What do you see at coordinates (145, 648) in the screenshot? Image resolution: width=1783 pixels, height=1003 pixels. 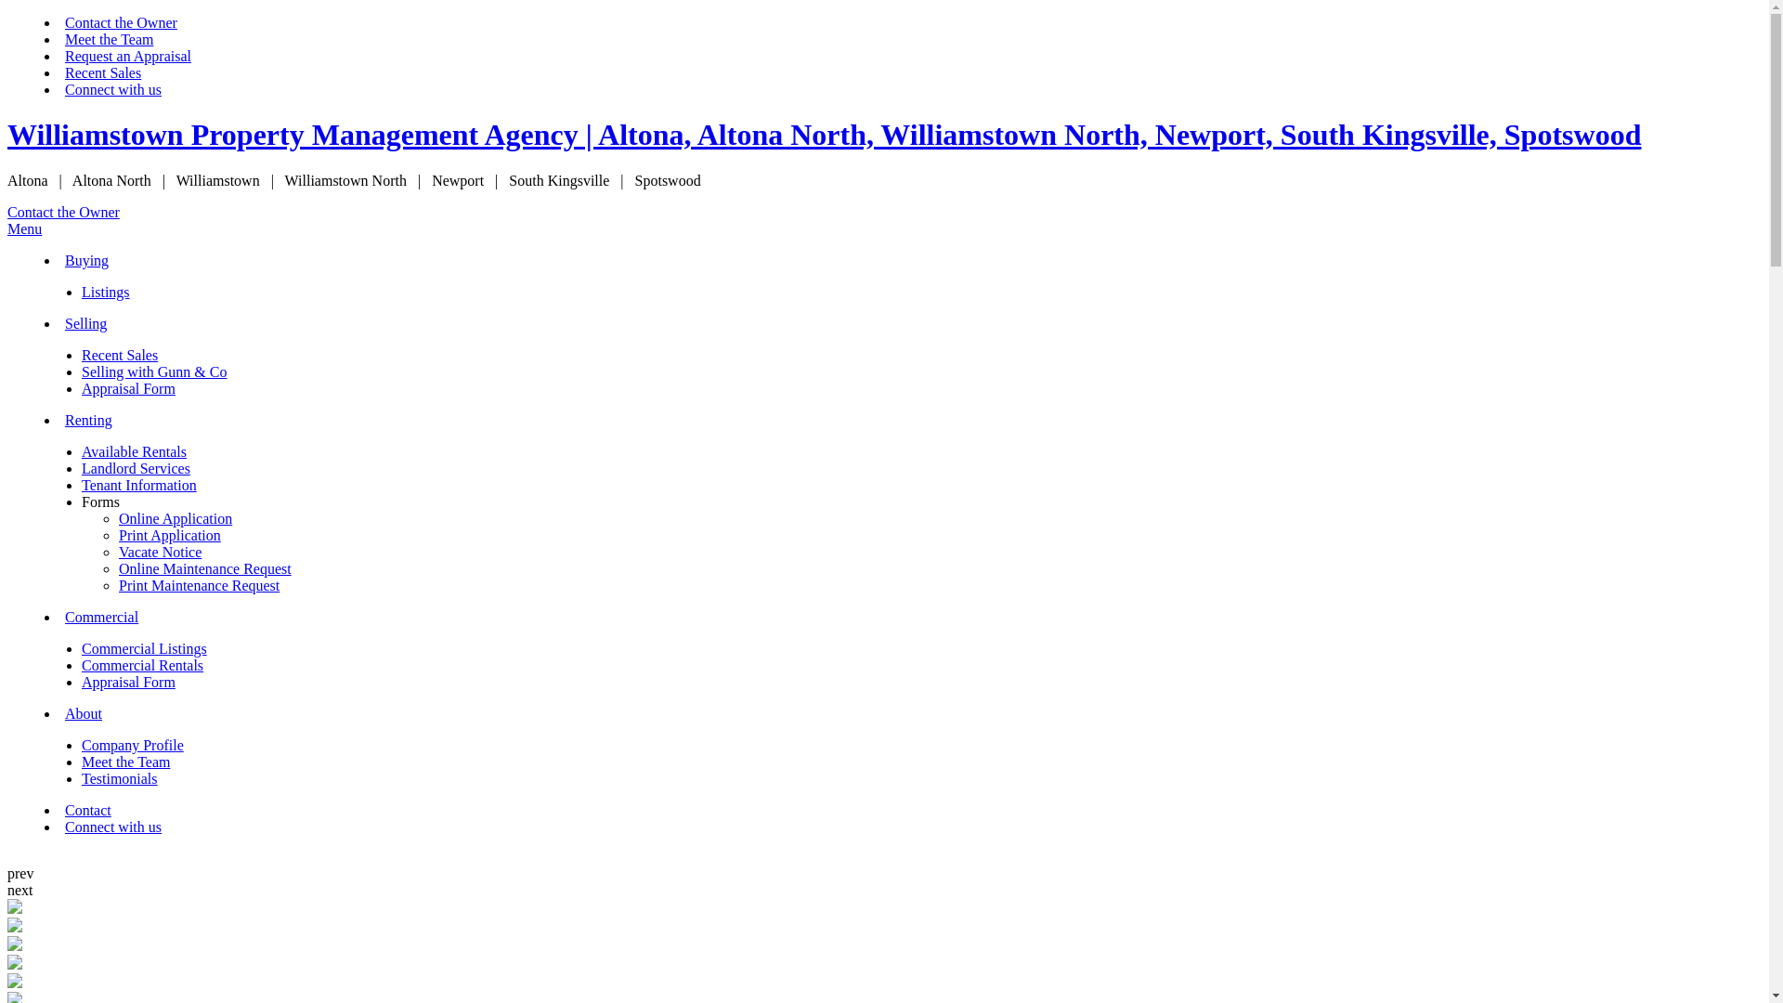 I see `Commercial Listings` at bounding box center [145, 648].